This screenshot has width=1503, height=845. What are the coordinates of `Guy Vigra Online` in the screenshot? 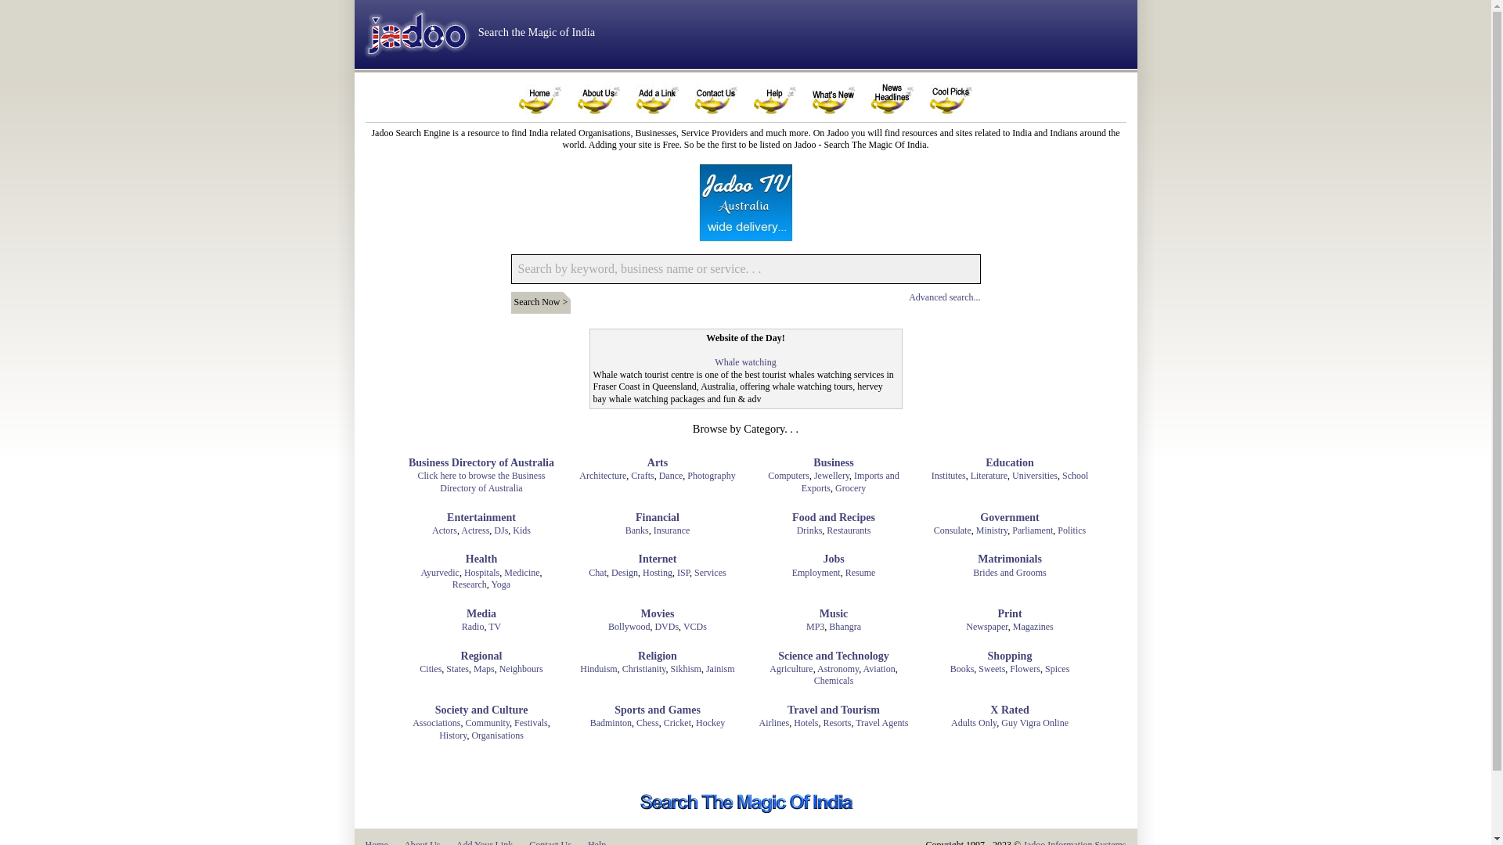 It's located at (1035, 723).